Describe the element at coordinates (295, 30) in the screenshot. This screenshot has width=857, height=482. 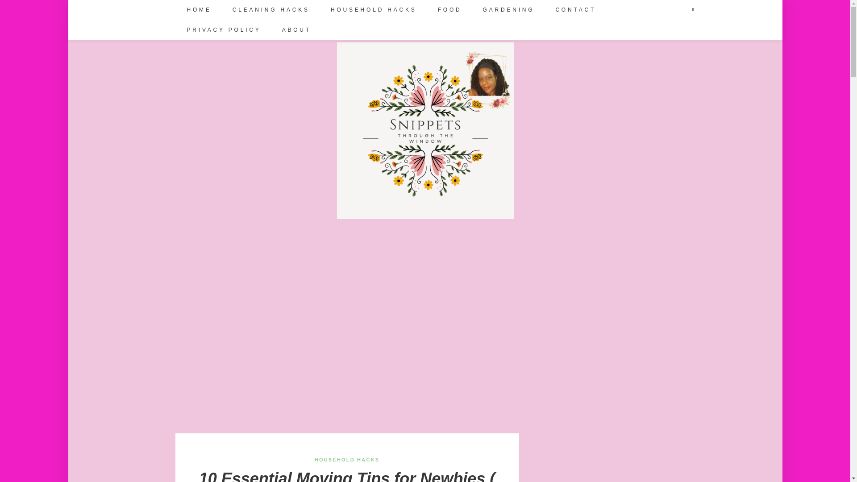
I see `ABOUT` at that location.